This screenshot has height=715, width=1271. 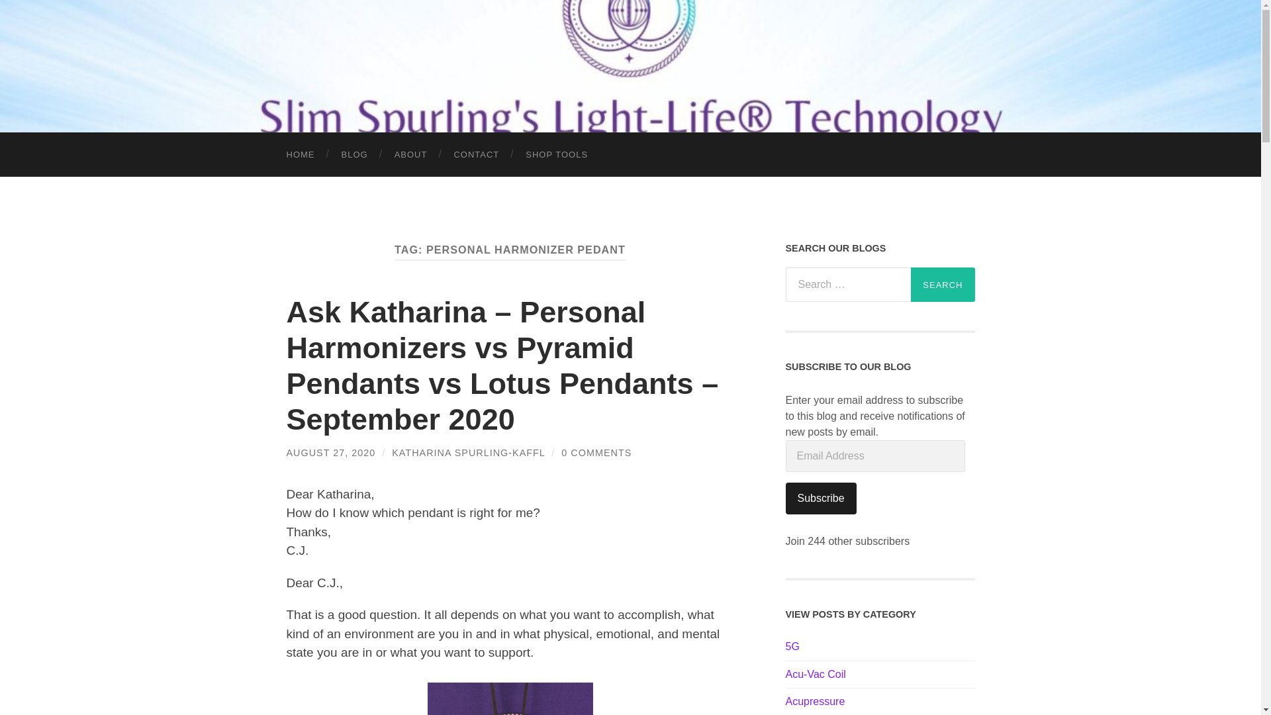 I want to click on Posts by Katharina Spurling-Kaffl, so click(x=468, y=453).